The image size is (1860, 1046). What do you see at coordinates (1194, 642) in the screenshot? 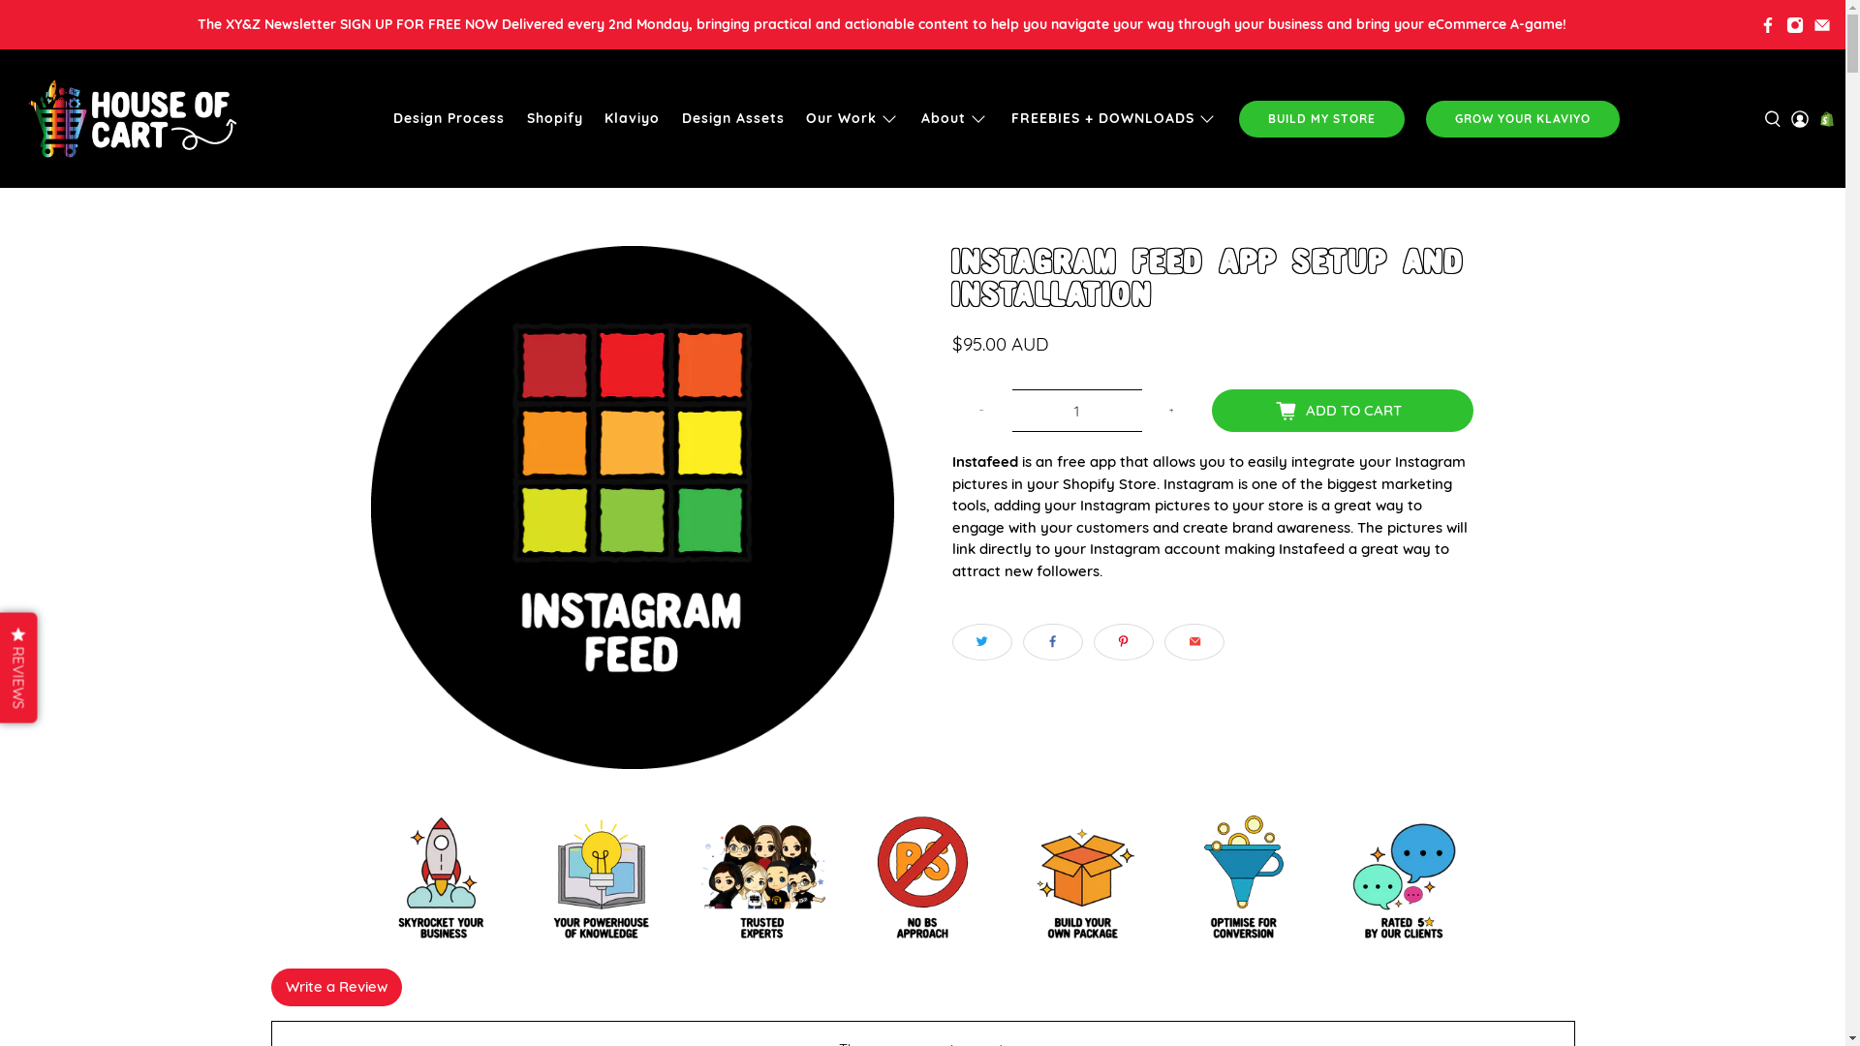
I see `Email this to a friend` at bounding box center [1194, 642].